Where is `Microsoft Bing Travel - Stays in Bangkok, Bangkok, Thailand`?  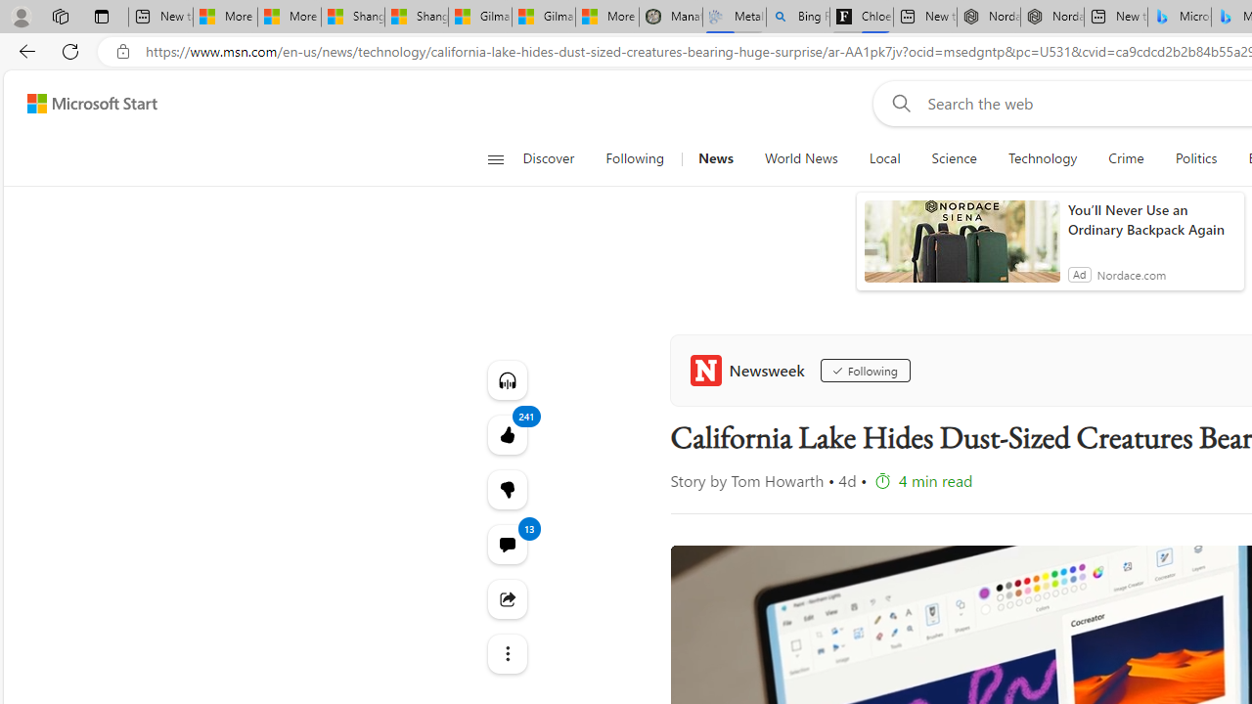 Microsoft Bing Travel - Stays in Bangkok, Bangkok, Thailand is located at coordinates (1179, 18).